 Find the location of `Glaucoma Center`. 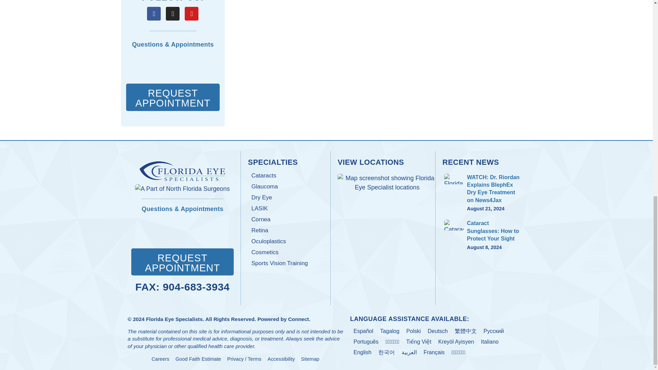

Glaucoma Center is located at coordinates (286, 186).